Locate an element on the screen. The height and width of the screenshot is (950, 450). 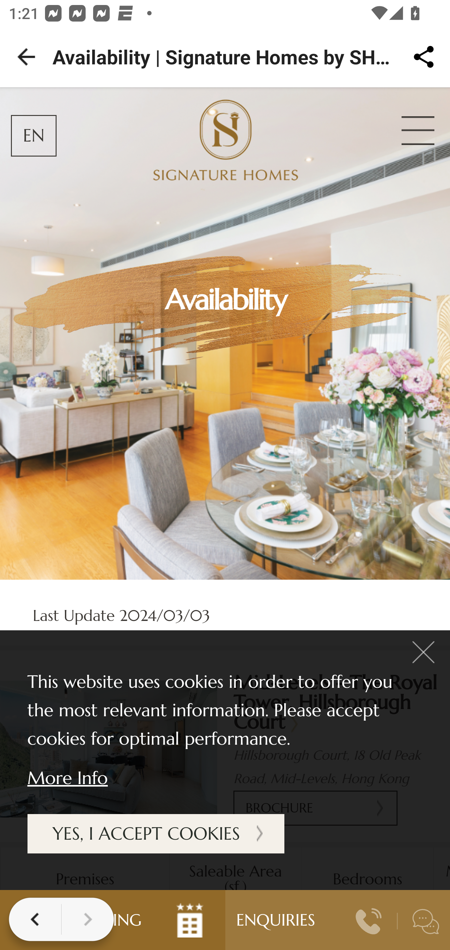
Logo is located at coordinates (225, 146).